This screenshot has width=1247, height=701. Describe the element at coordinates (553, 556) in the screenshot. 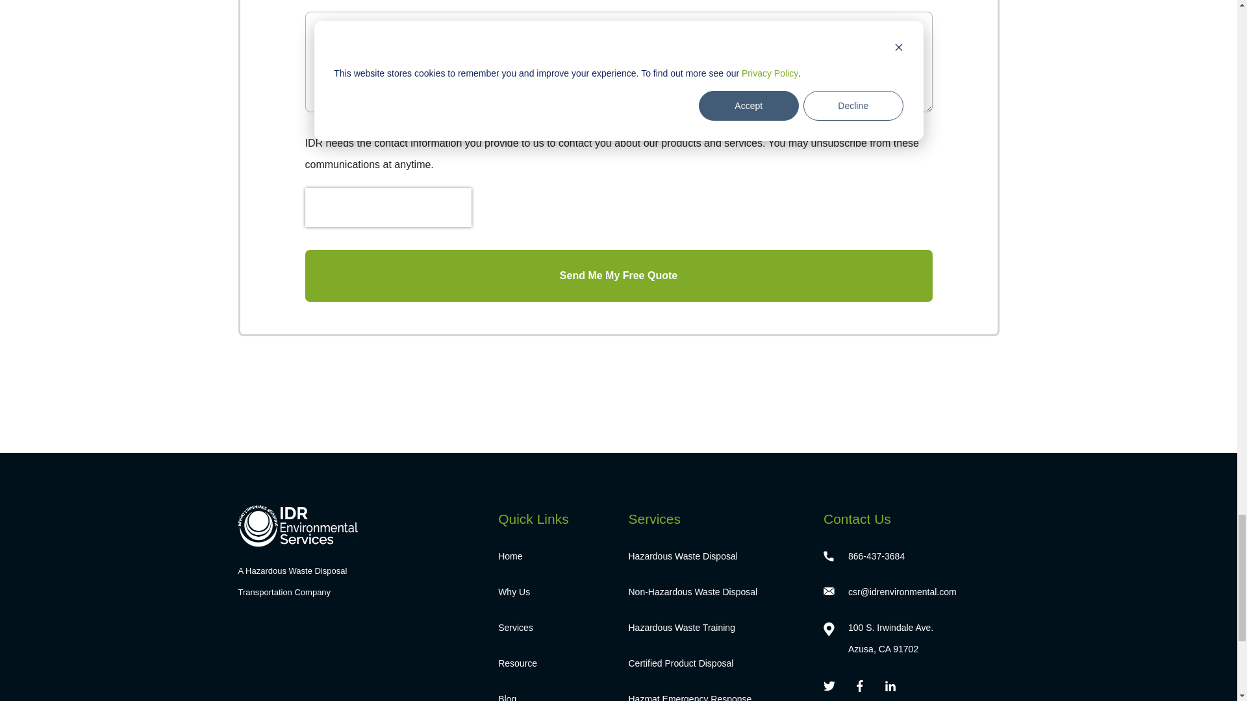

I see `Home` at that location.